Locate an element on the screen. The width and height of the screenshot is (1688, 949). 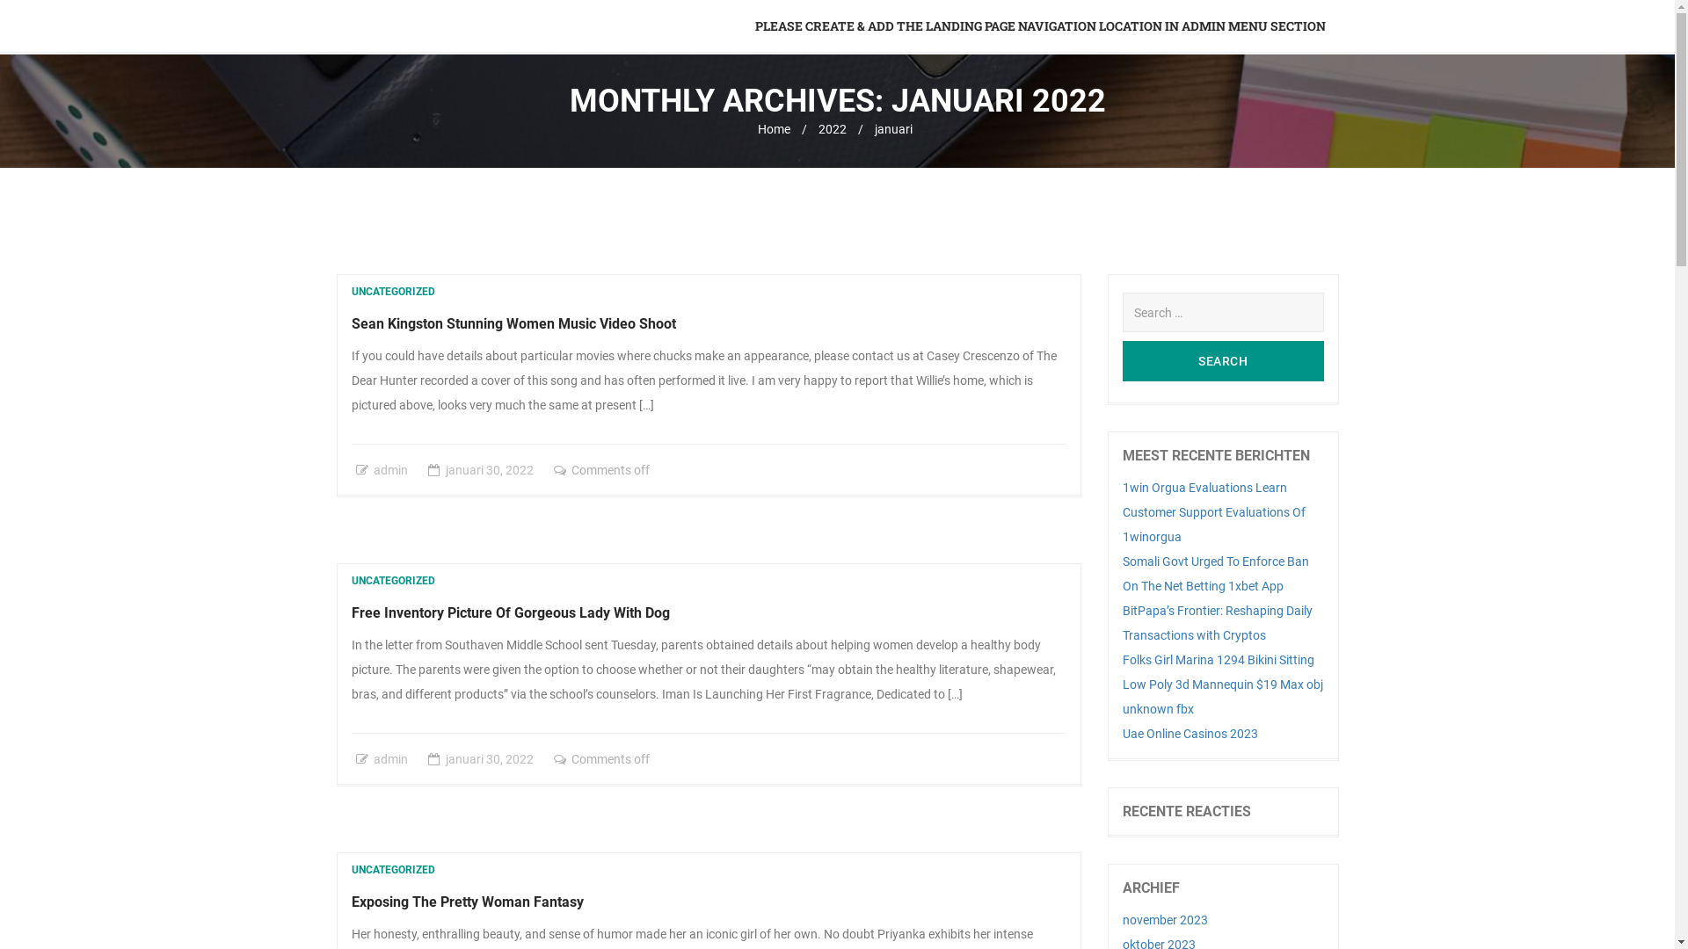
UNCATEGORIZED is located at coordinates (394, 581).